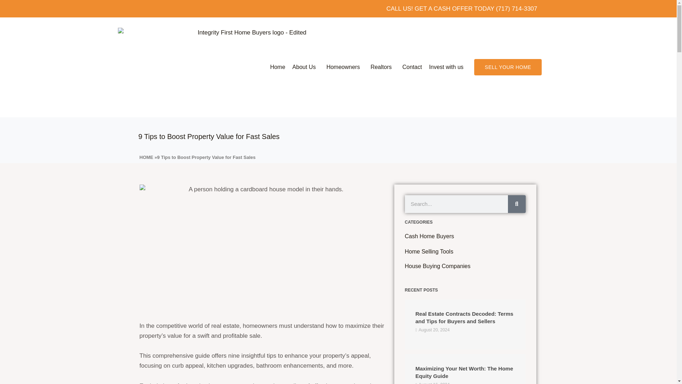 This screenshot has width=682, height=384. I want to click on SELL YOUR HOME, so click(508, 67).